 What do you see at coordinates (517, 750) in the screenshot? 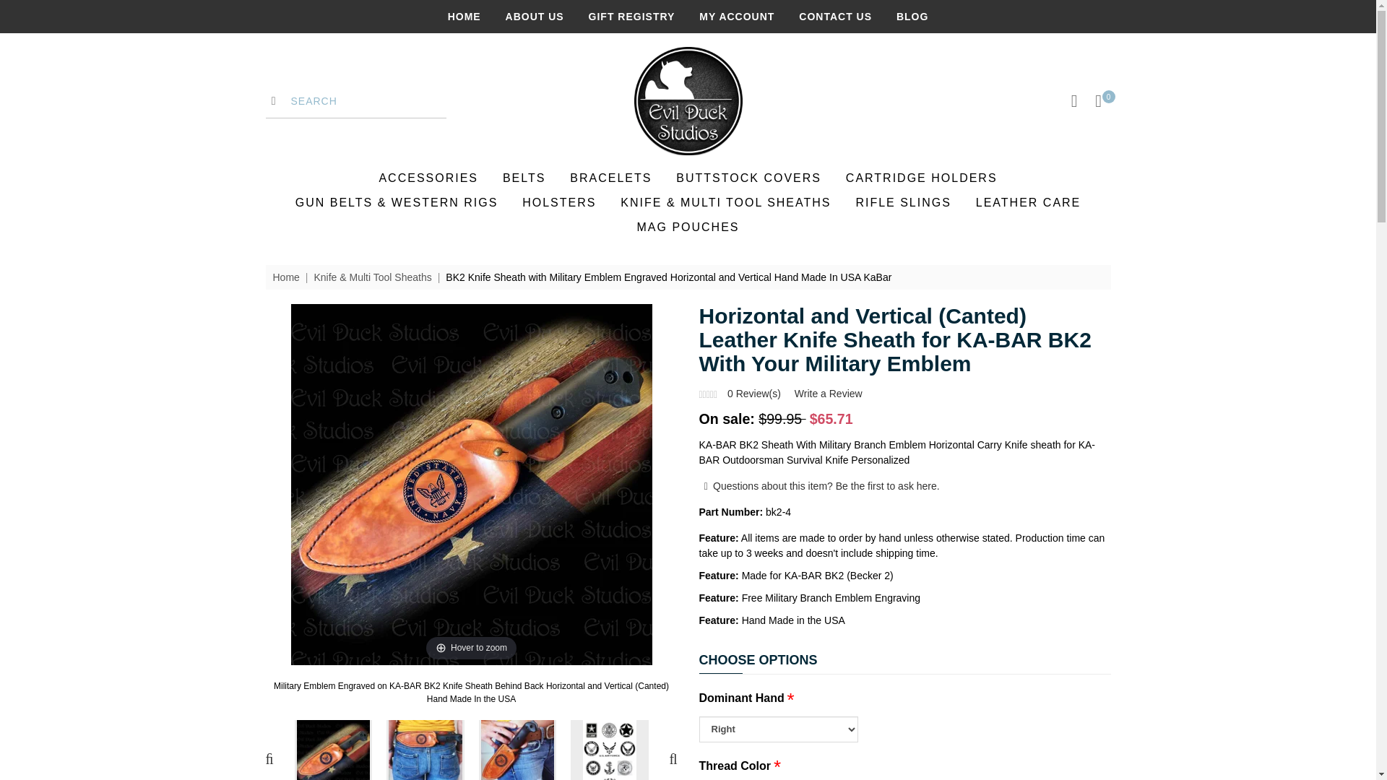
I see `Thumbnail` at bounding box center [517, 750].